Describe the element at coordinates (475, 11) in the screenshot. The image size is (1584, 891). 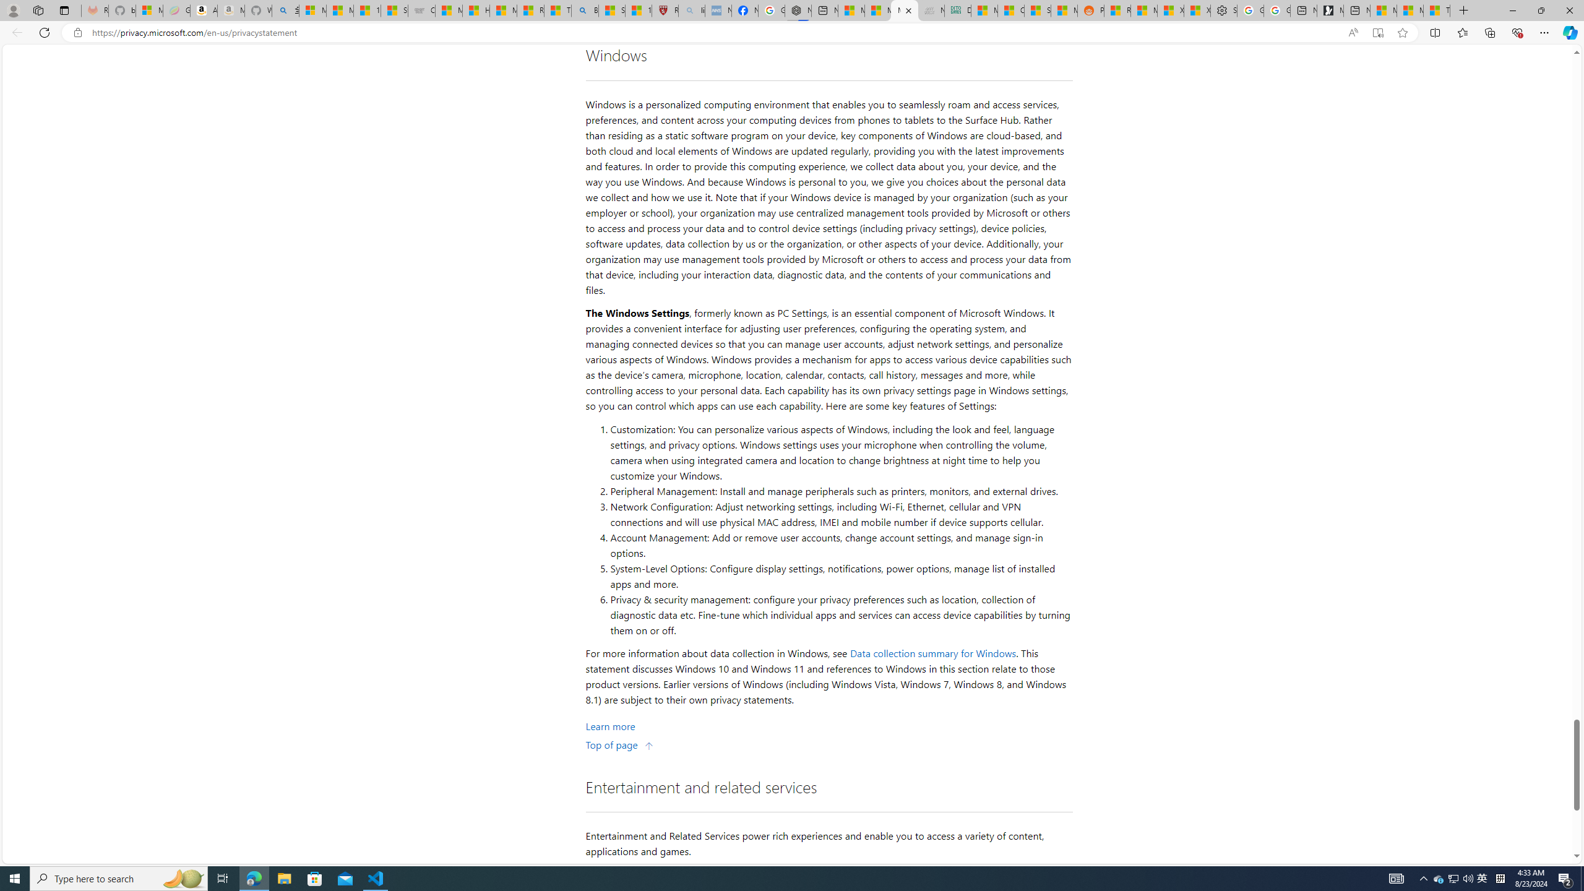
I see `How I Got Rid of Microsoft Edge's Unnecessary Features` at that location.